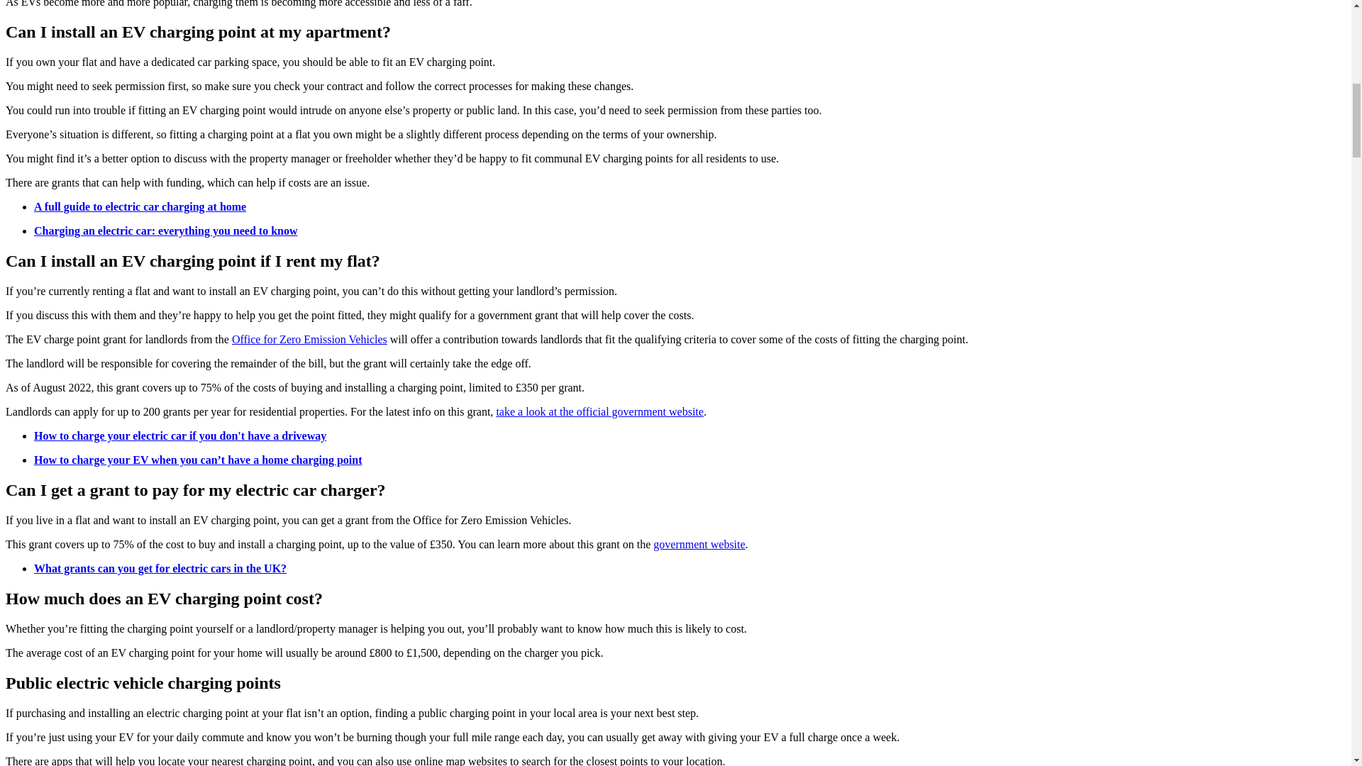 The image size is (1362, 766). Describe the element at coordinates (309, 339) in the screenshot. I see `Office for Zero Emission Vehicles` at that location.